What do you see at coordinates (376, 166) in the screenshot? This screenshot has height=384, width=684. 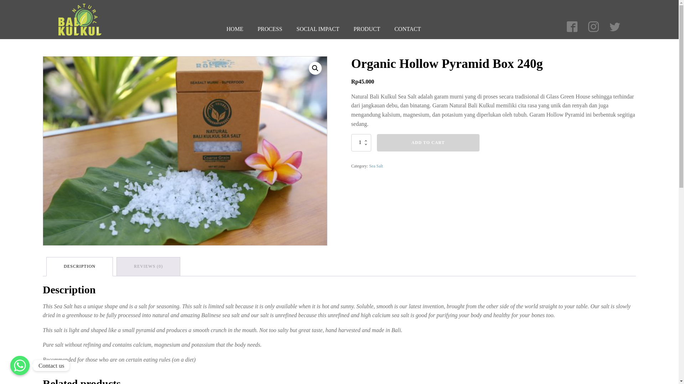 I see `Sea Salt` at bounding box center [376, 166].